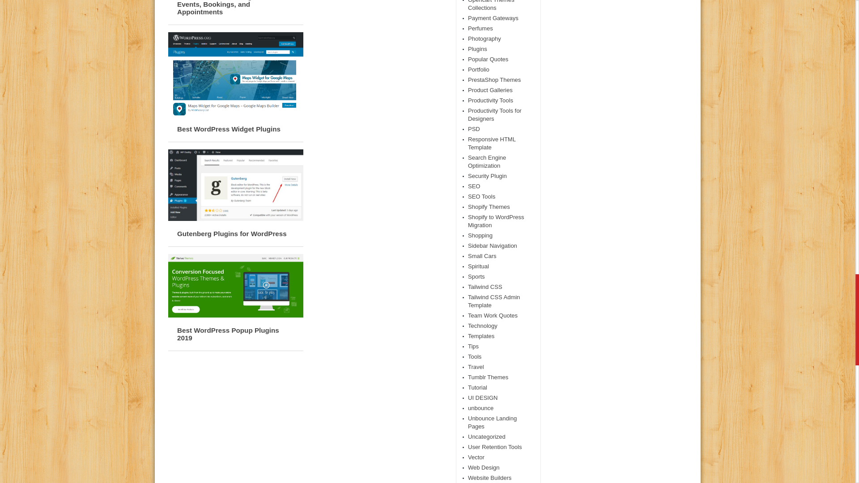  What do you see at coordinates (235, 315) in the screenshot?
I see `Permalink to Best WordPress Popup Plugins 2019` at bounding box center [235, 315].